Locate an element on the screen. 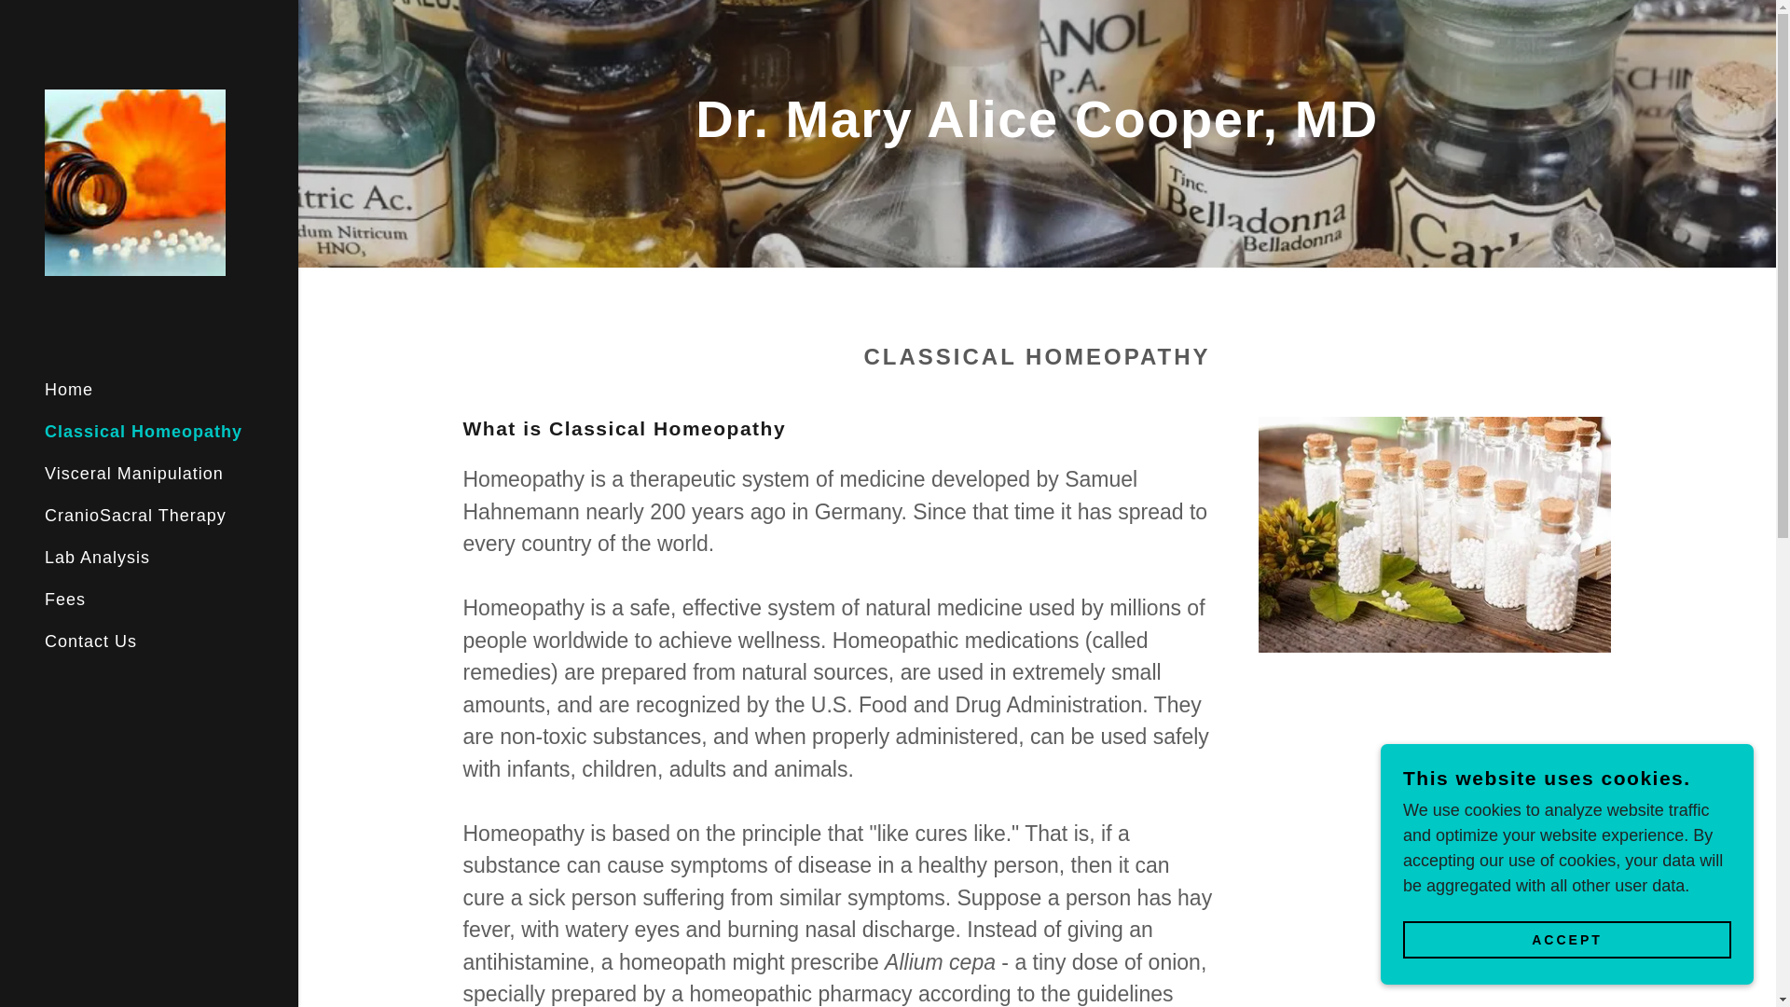  Fees is located at coordinates (1566, 940).